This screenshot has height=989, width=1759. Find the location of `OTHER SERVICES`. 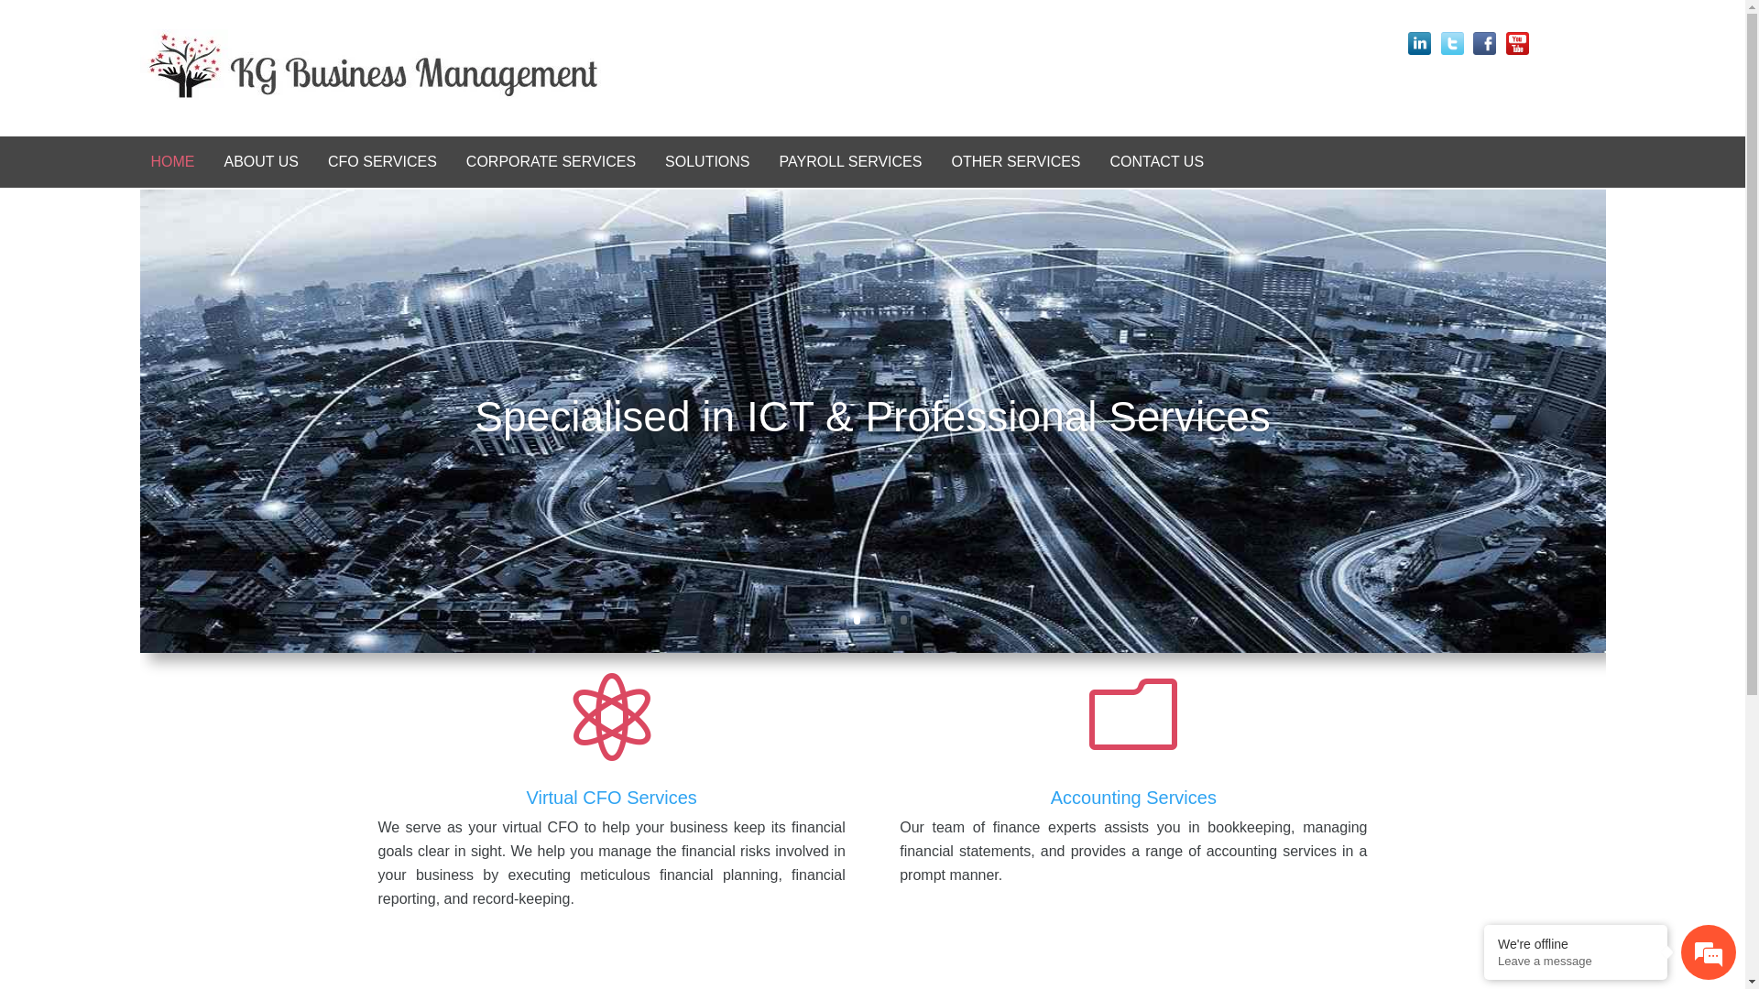

OTHER SERVICES is located at coordinates (1015, 162).